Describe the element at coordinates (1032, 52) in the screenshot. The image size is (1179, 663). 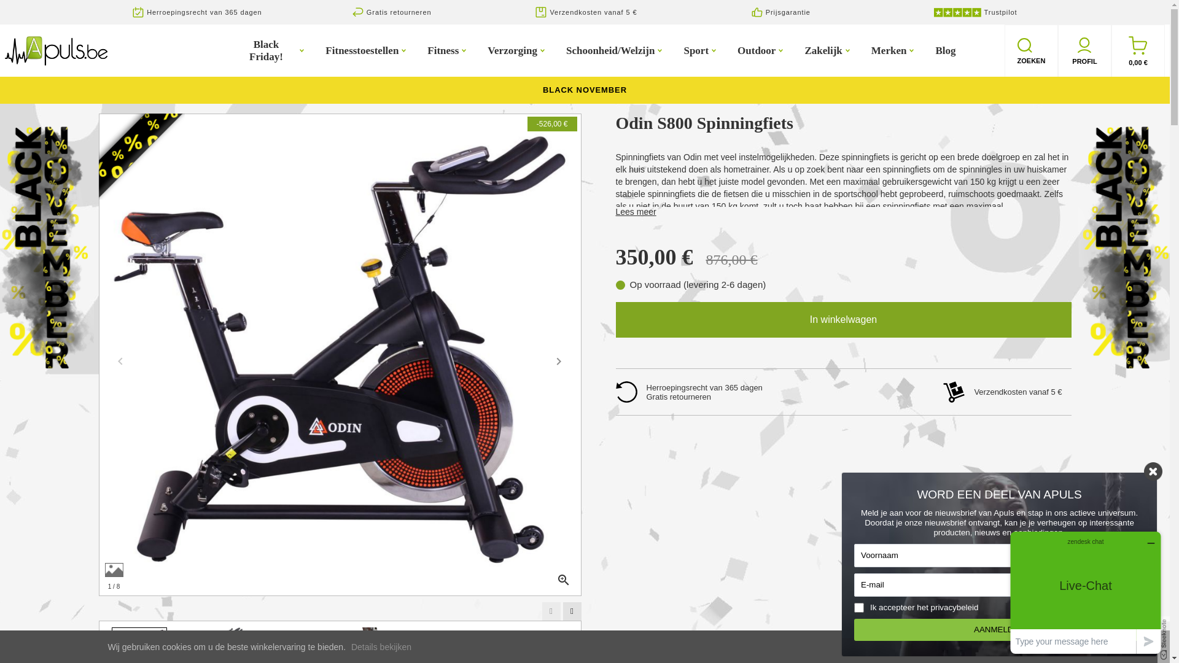
I see `ZOEKEN` at that location.